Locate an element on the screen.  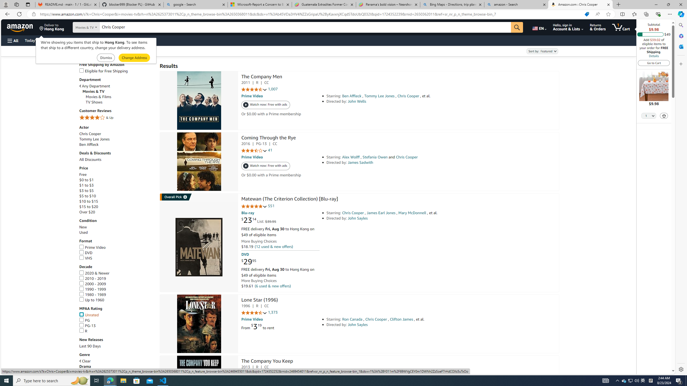
$0 to $1 is located at coordinates (117, 180).